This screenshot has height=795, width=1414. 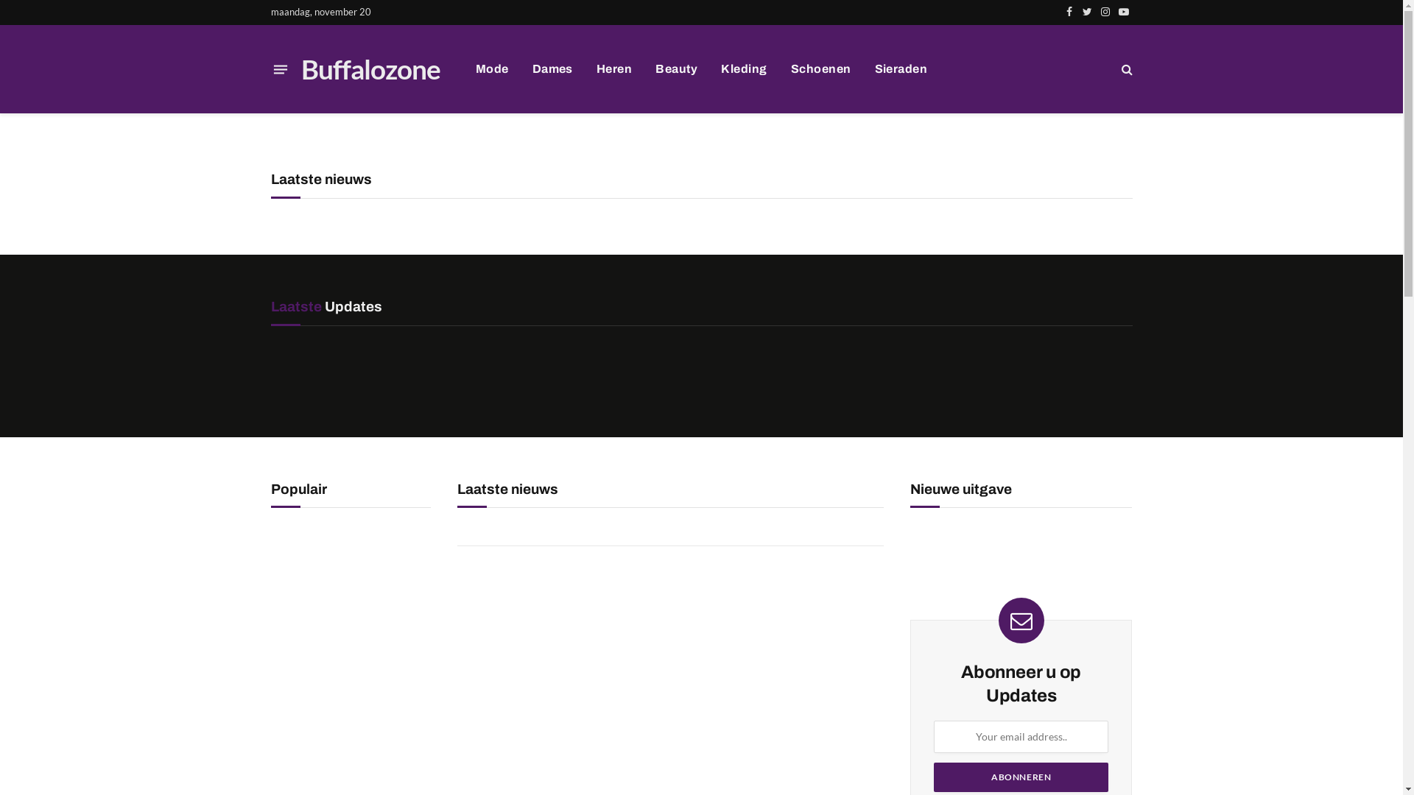 What do you see at coordinates (1087, 12) in the screenshot?
I see `Twitter` at bounding box center [1087, 12].